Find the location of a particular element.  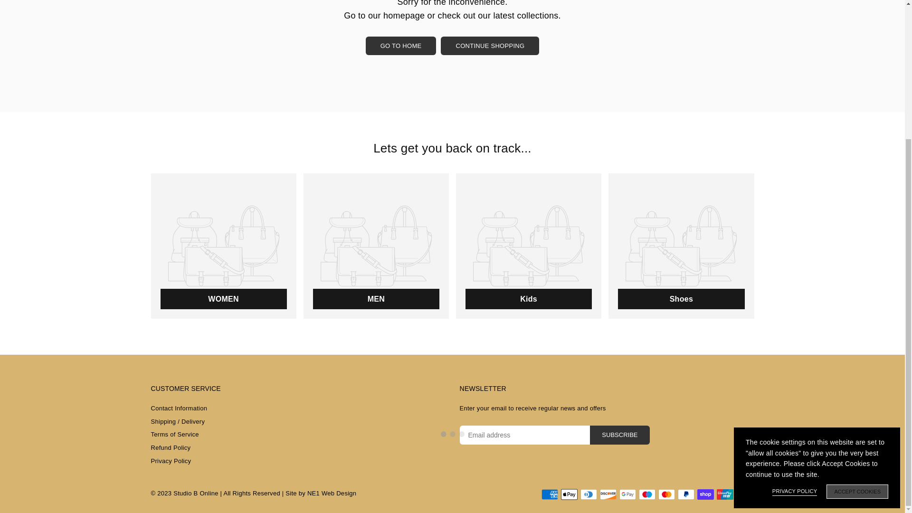

MEN is located at coordinates (376, 246).